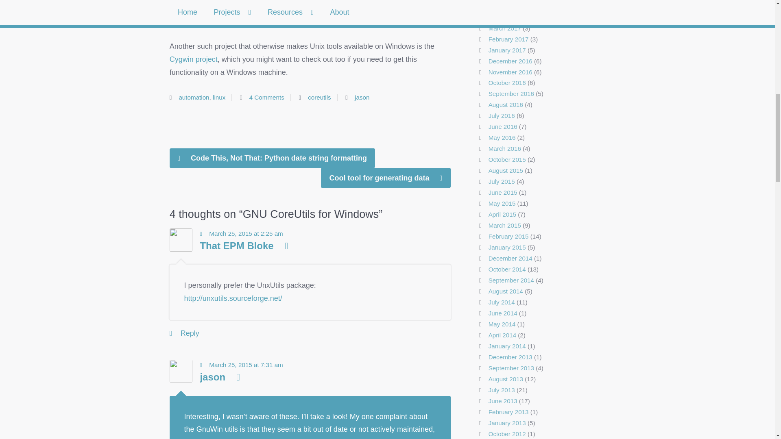 The width and height of the screenshot is (781, 439). Describe the element at coordinates (194, 59) in the screenshot. I see `Cygwin project` at that location.